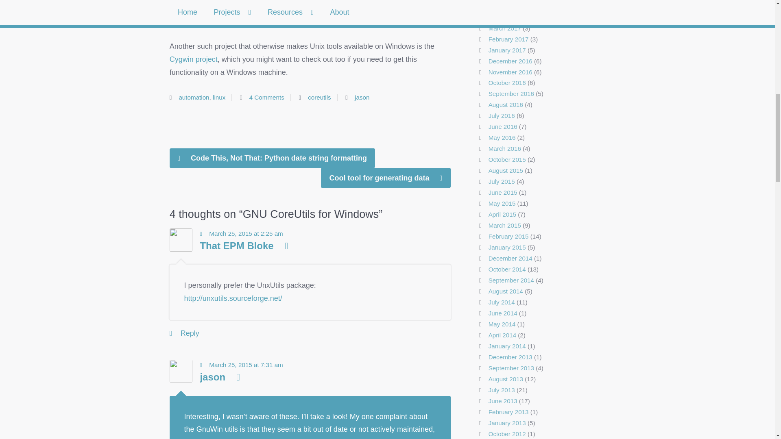 The width and height of the screenshot is (781, 439). Describe the element at coordinates (194, 59) in the screenshot. I see `Cygwin project` at that location.